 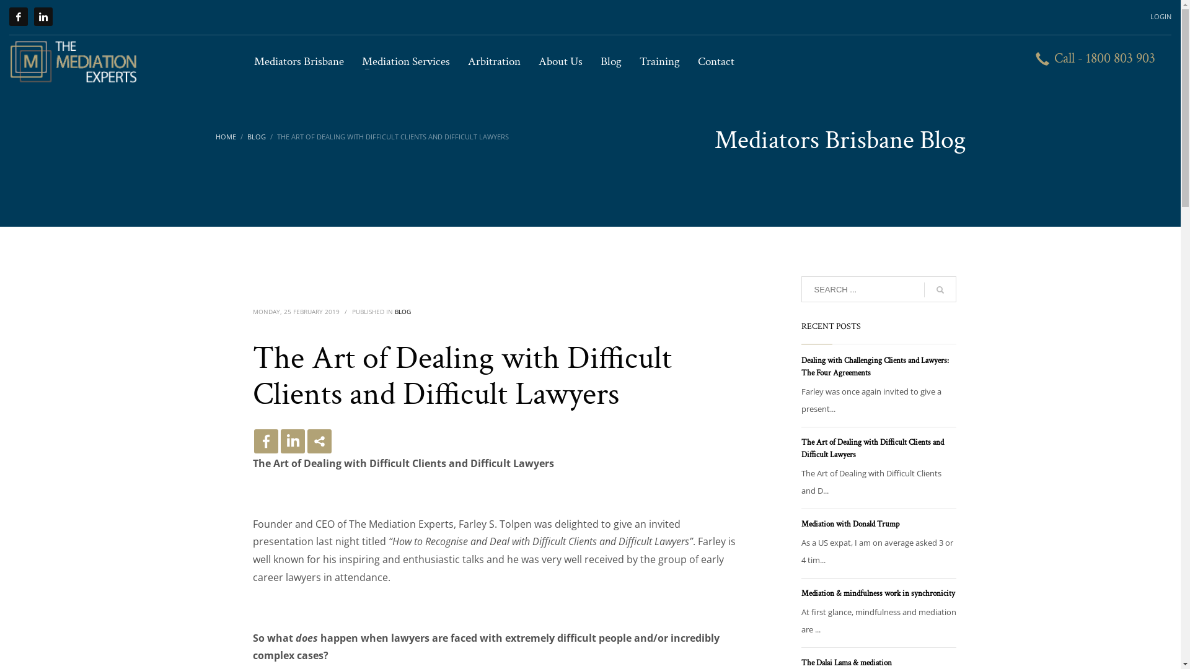 What do you see at coordinates (320, 441) in the screenshot?
I see `More` at bounding box center [320, 441].